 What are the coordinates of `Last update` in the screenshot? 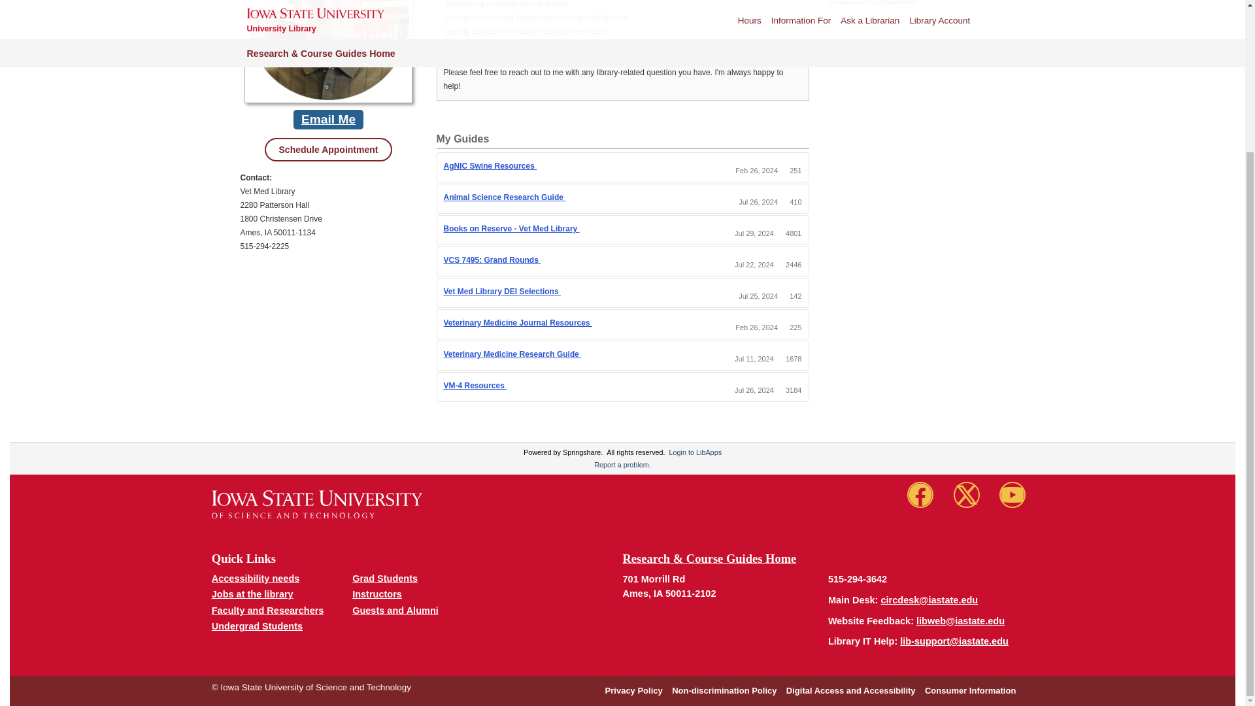 It's located at (754, 233).